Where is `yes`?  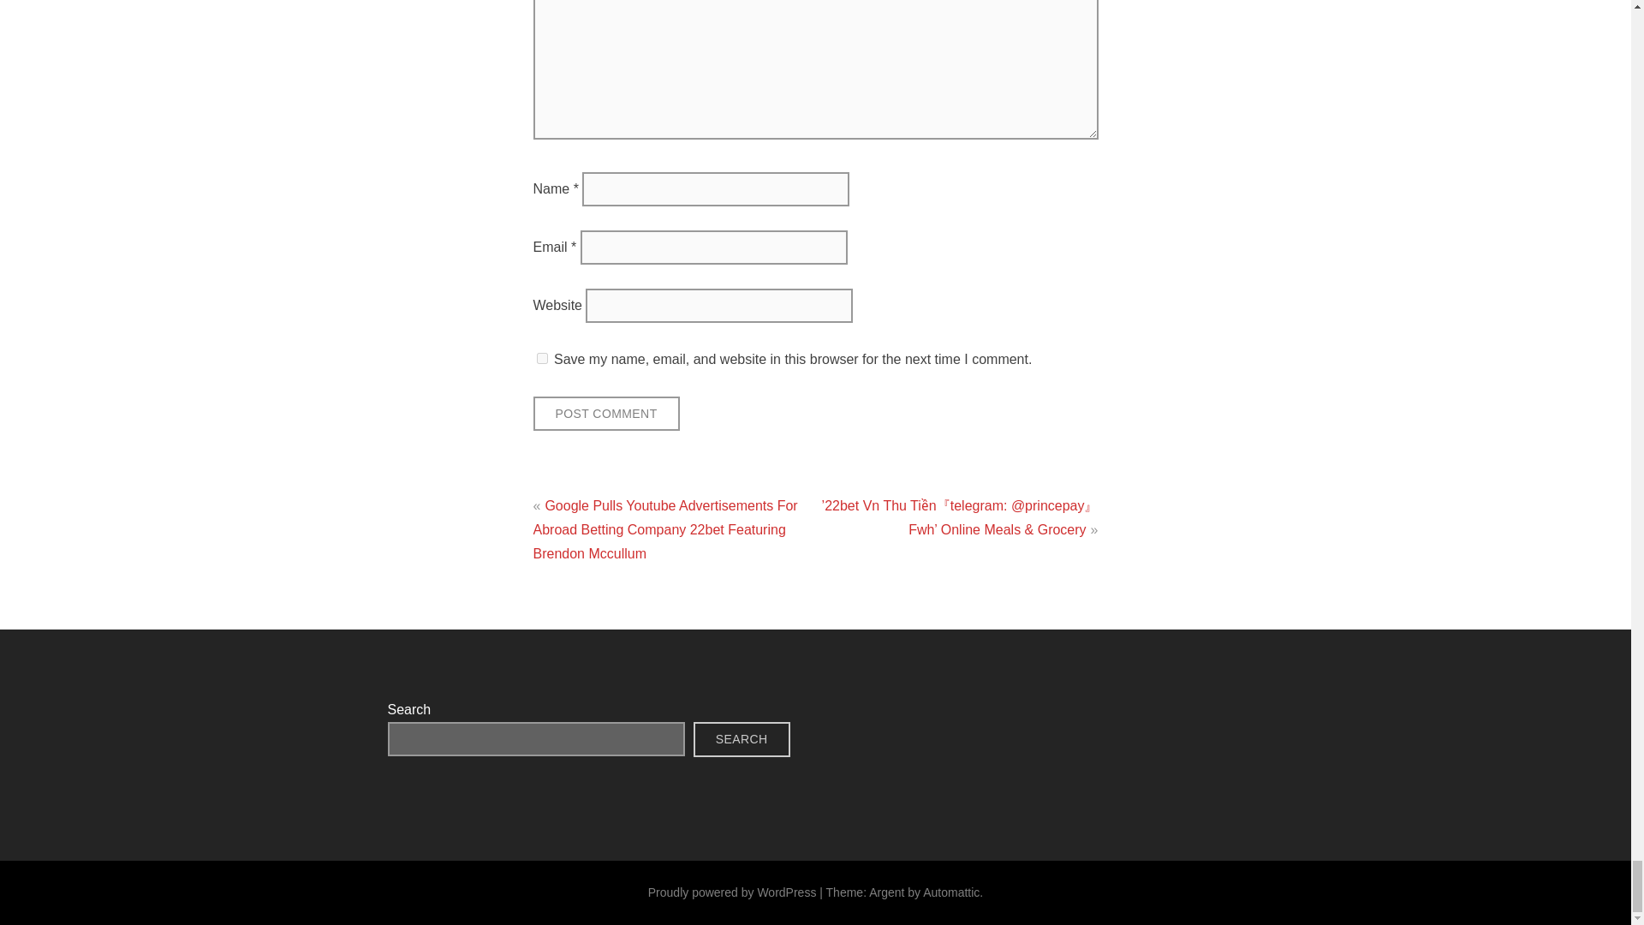 yes is located at coordinates (541, 358).